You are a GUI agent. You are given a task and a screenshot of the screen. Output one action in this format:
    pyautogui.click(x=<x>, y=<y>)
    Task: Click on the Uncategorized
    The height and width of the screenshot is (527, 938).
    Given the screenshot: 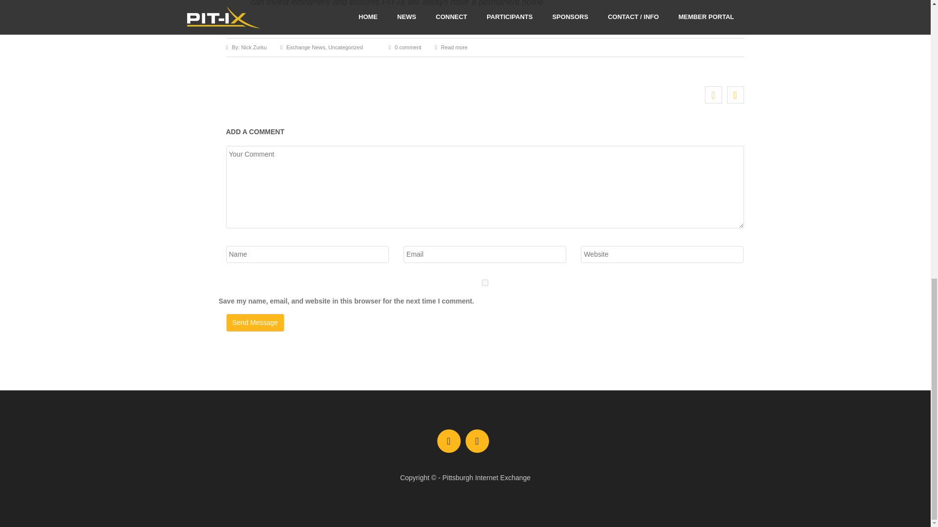 What is the action you would take?
    pyautogui.click(x=346, y=47)
    